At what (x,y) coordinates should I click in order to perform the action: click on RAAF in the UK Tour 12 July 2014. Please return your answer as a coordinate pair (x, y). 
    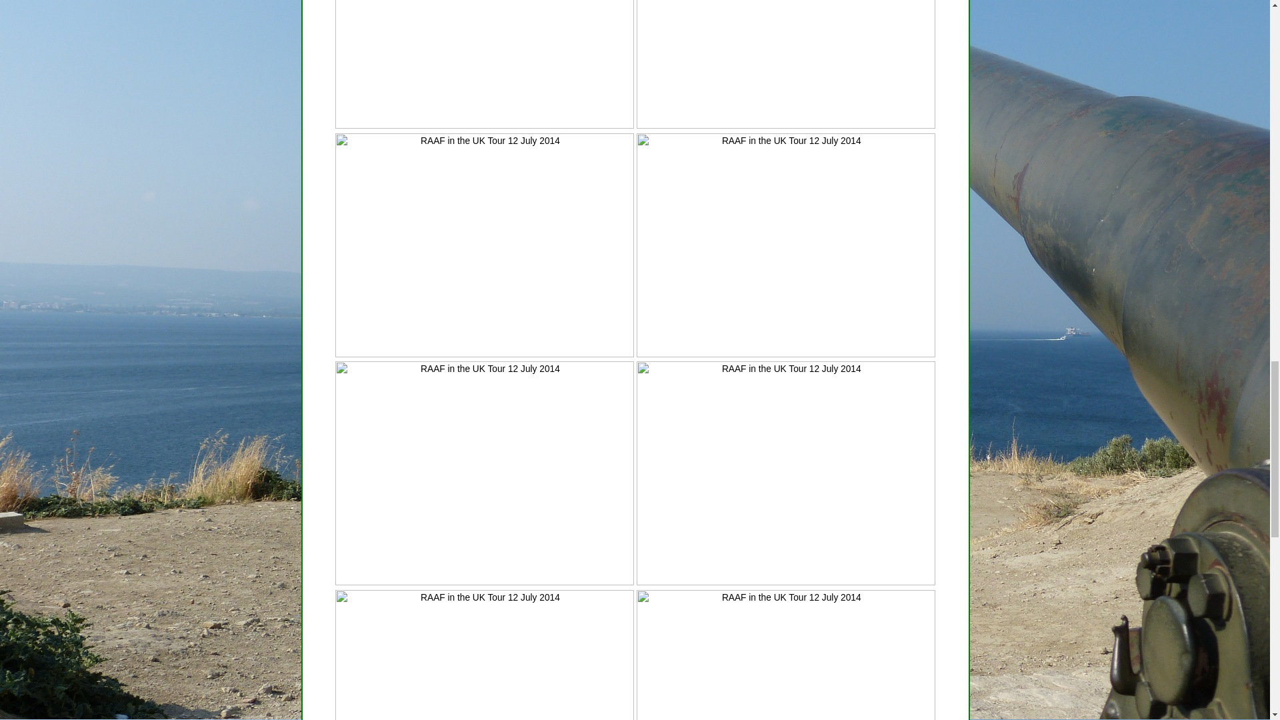
    Looking at the image, I should click on (785, 473).